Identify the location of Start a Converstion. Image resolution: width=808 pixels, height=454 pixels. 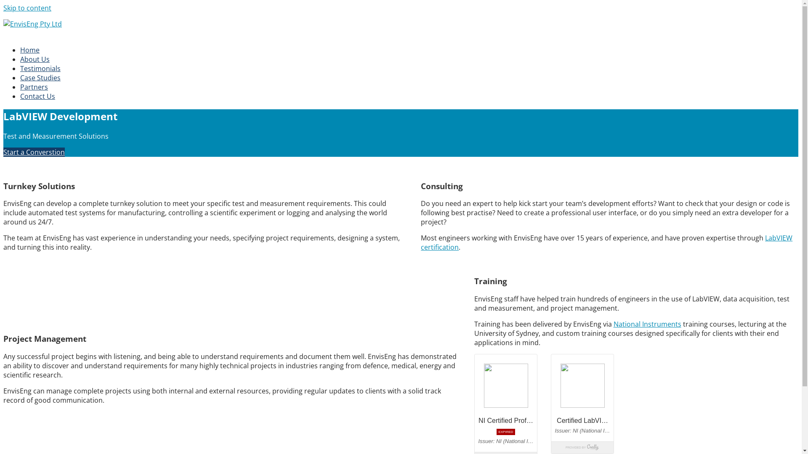
(34, 152).